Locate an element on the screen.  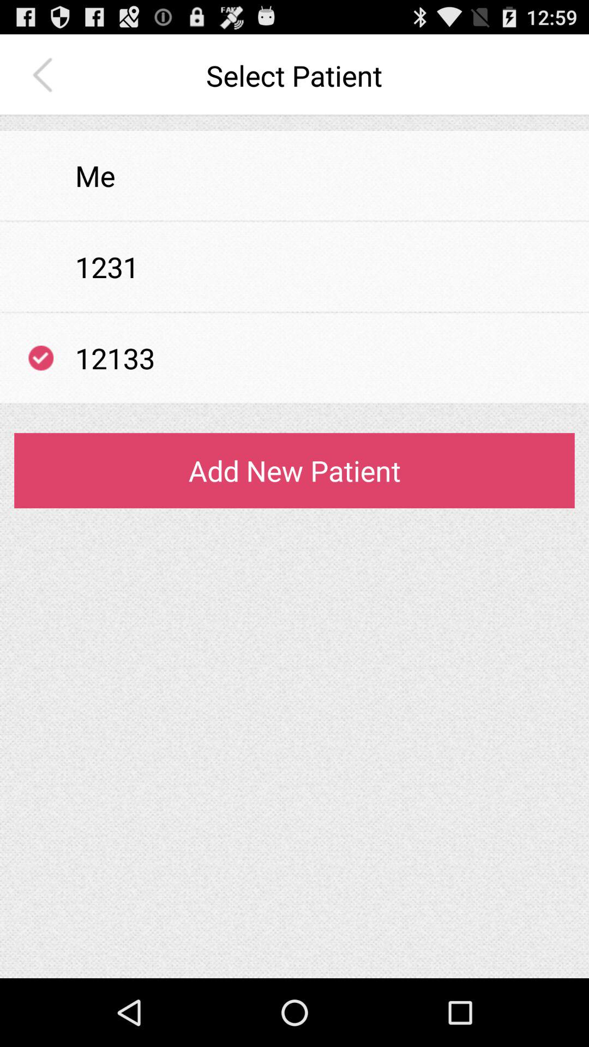
click 1231 icon is located at coordinates (107, 267).